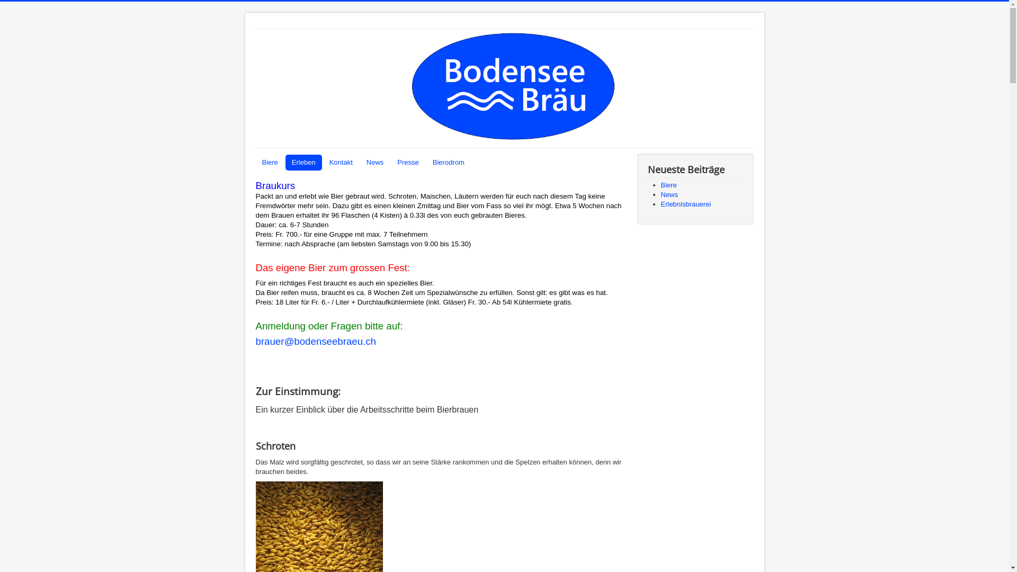 The width and height of the screenshot is (1017, 572). I want to click on Biere, so click(669, 185).